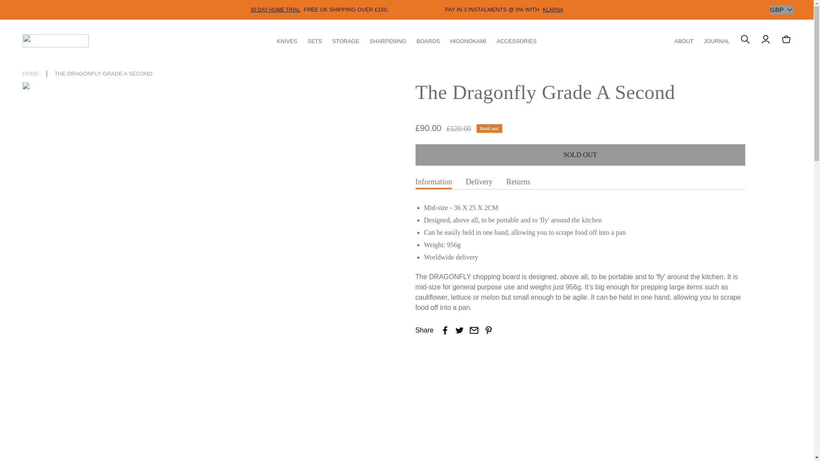  Describe the element at coordinates (468, 40) in the screenshot. I see `HIGONOKAMI` at that location.